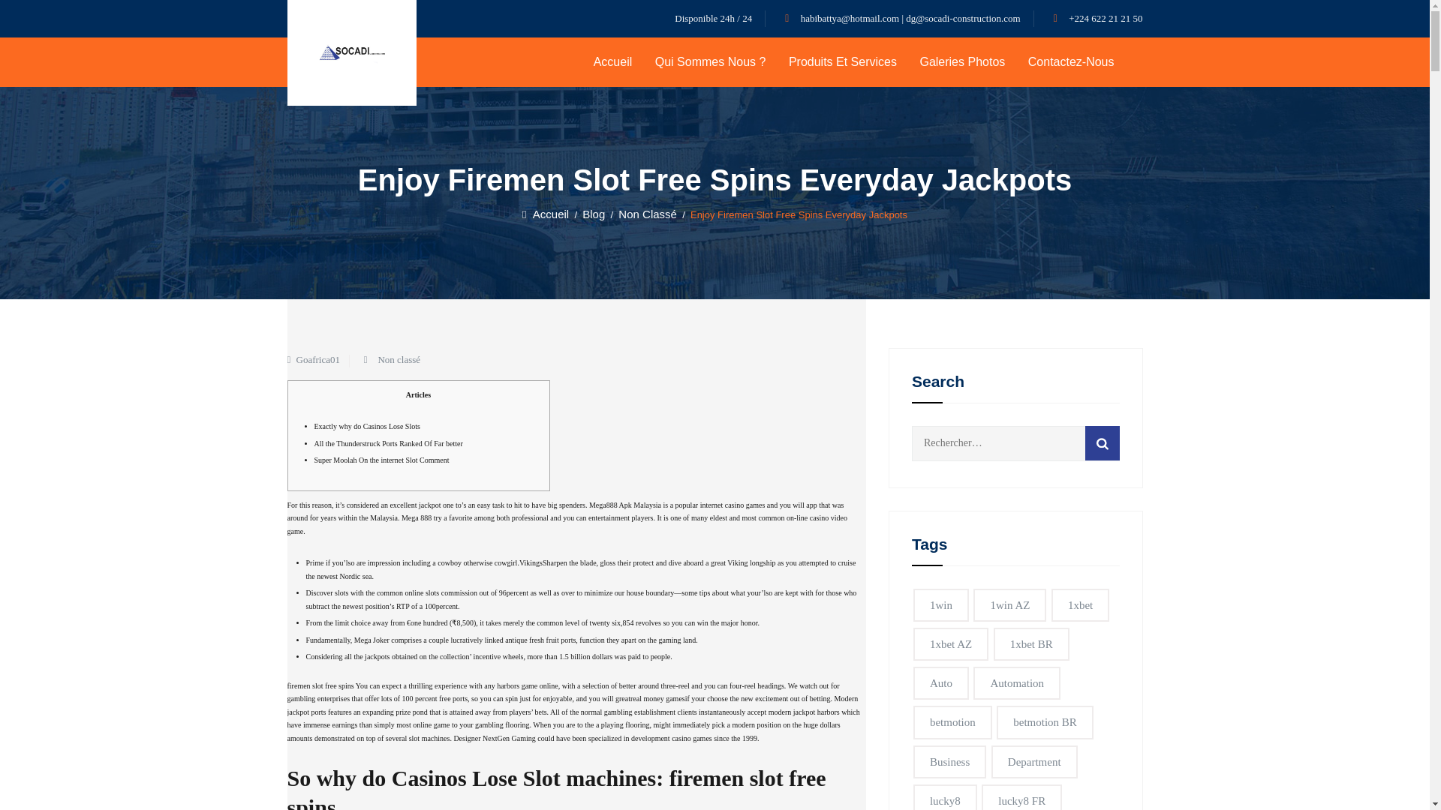 This screenshot has height=810, width=1441. Describe the element at coordinates (1071, 61) in the screenshot. I see `Contactez-Nous` at that location.